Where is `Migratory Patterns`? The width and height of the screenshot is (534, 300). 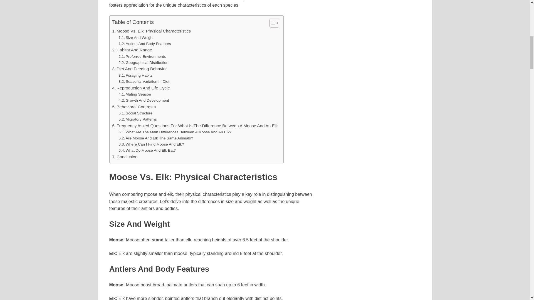 Migratory Patterns is located at coordinates (137, 119).